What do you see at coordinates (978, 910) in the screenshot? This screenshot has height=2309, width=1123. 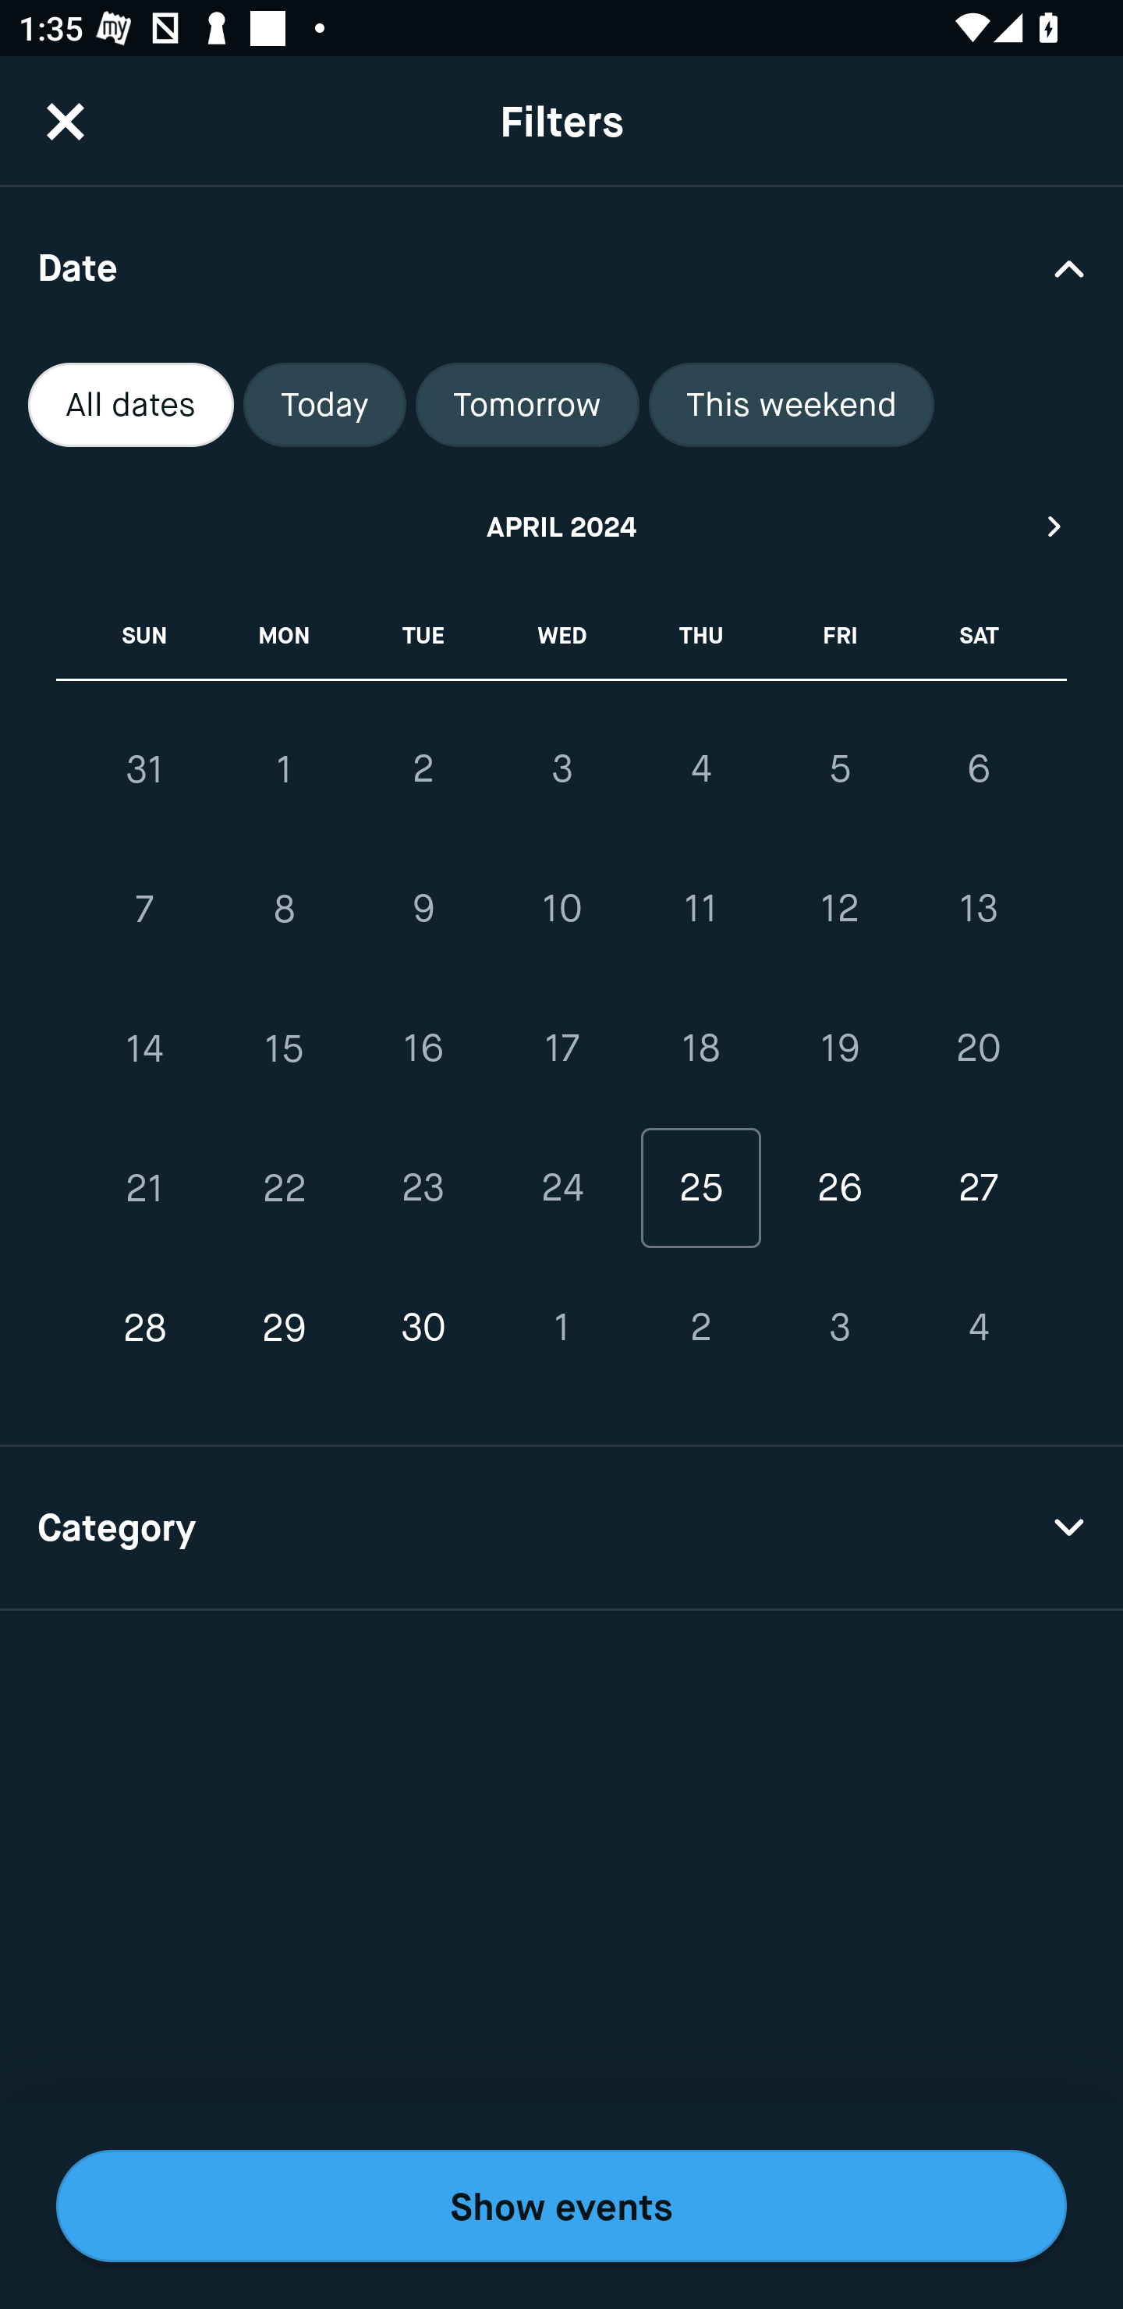 I see `13` at bounding box center [978, 910].